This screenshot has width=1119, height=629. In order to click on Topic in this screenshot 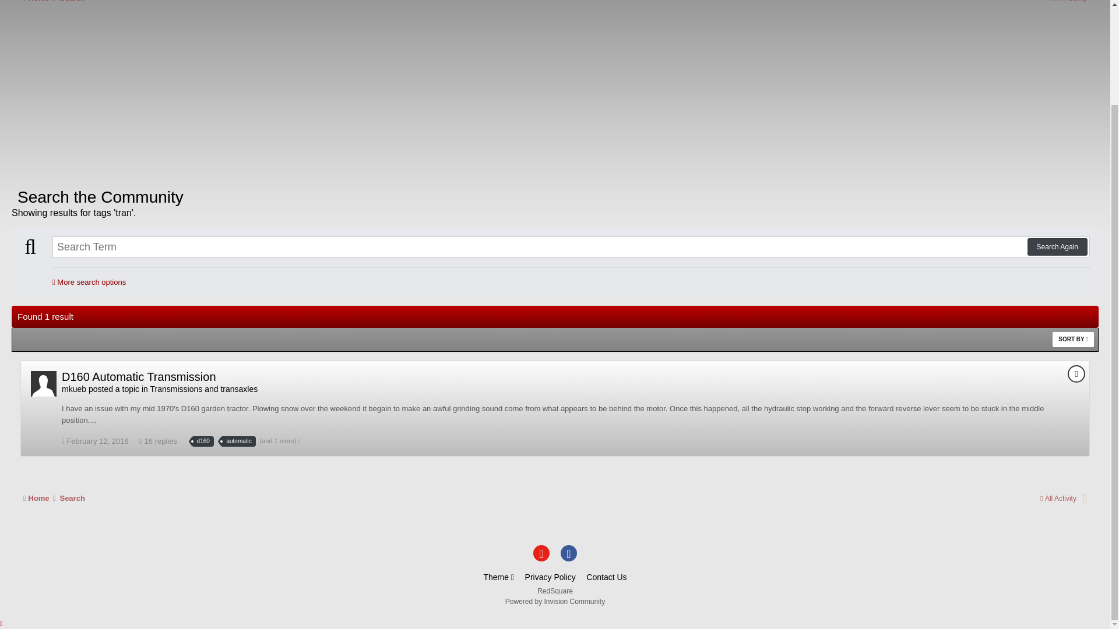, I will do `click(1076, 374)`.